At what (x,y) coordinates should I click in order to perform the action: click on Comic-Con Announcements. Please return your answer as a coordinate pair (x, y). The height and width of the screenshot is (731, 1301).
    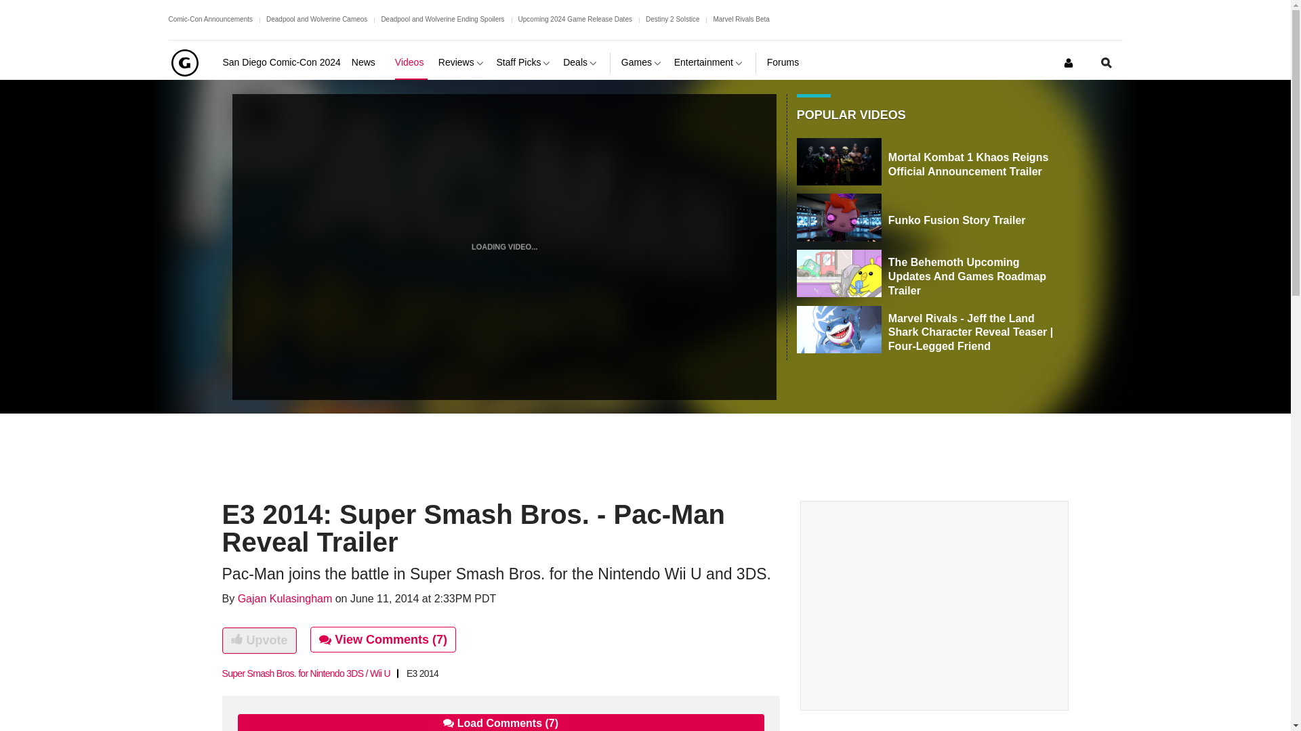
    Looking at the image, I should click on (210, 19).